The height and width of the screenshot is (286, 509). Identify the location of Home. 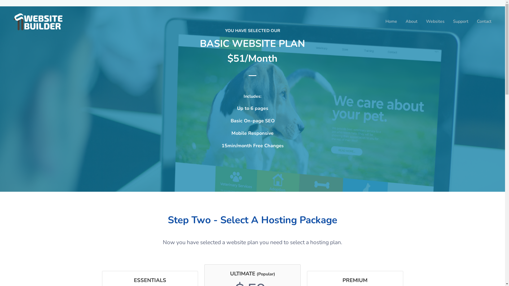
(391, 21).